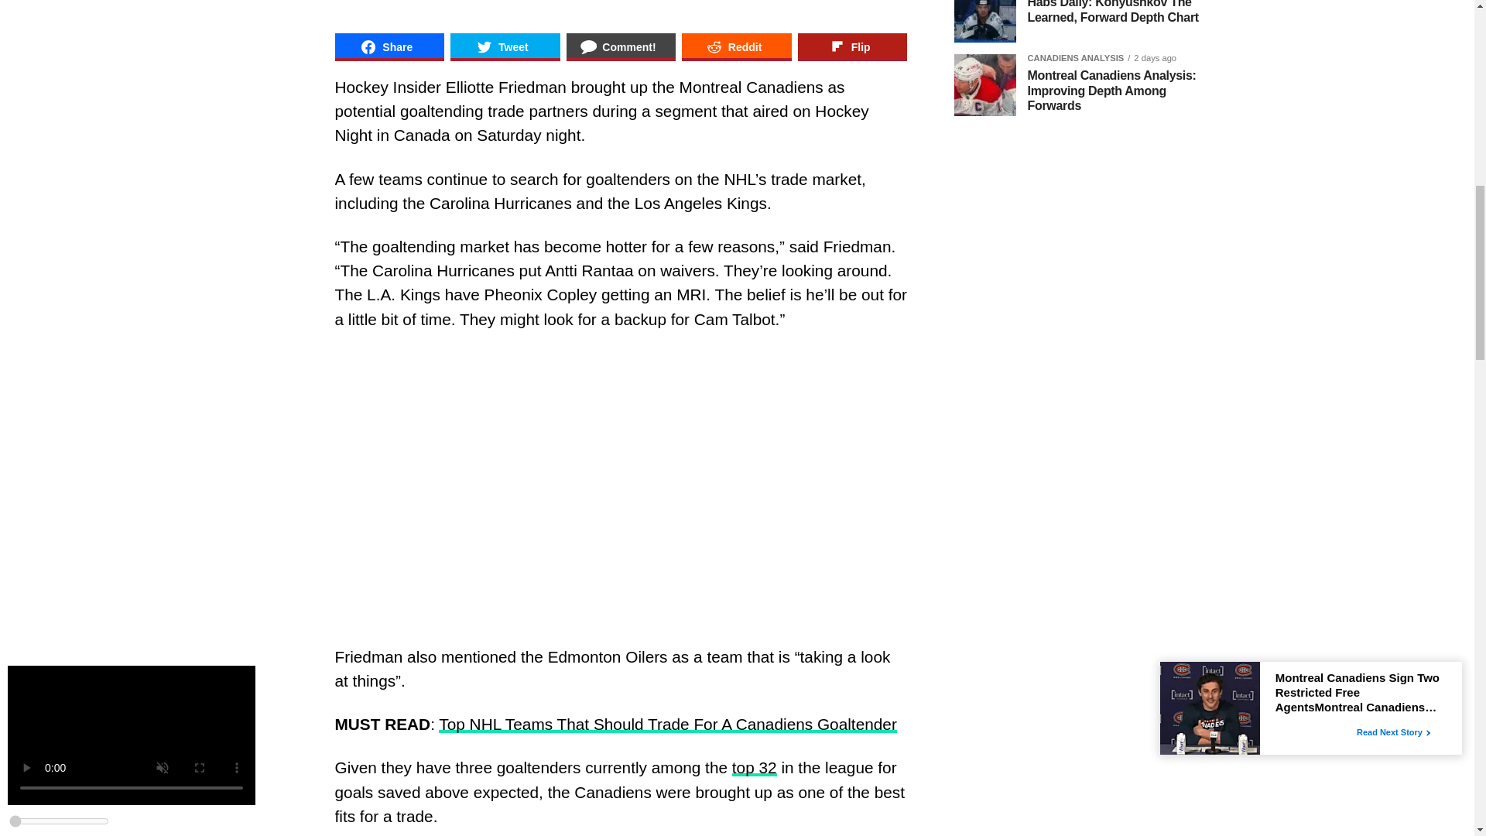 The width and height of the screenshot is (1486, 836). Describe the element at coordinates (505, 46) in the screenshot. I see `Share on Tweet` at that location.